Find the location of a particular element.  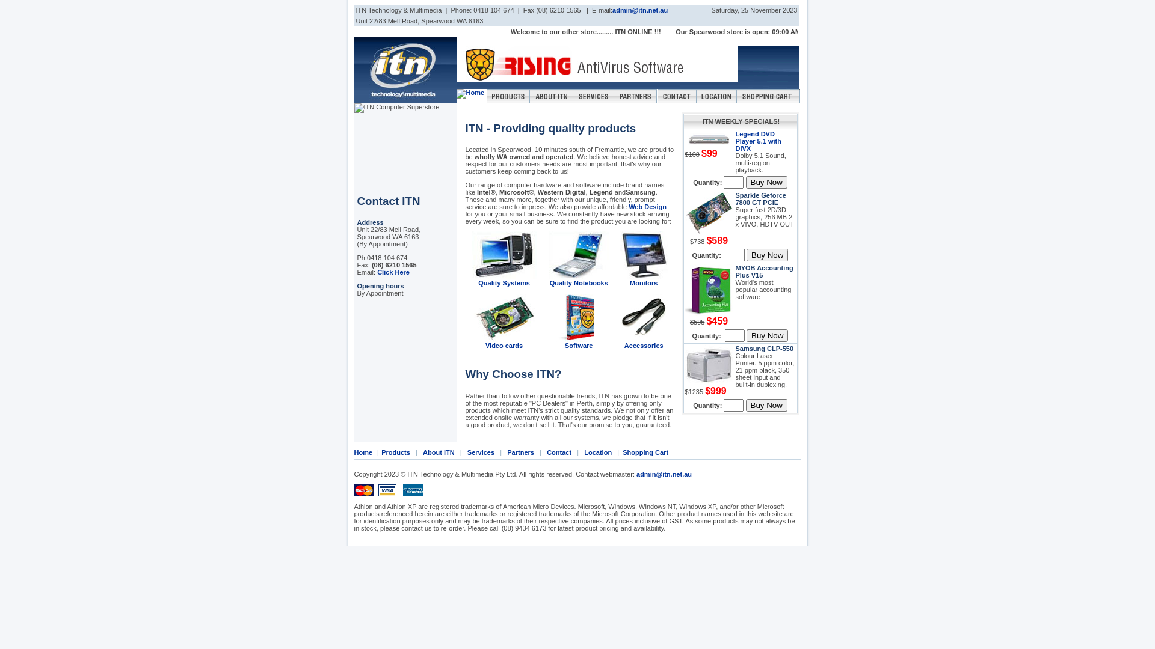

Products is located at coordinates (396, 452).